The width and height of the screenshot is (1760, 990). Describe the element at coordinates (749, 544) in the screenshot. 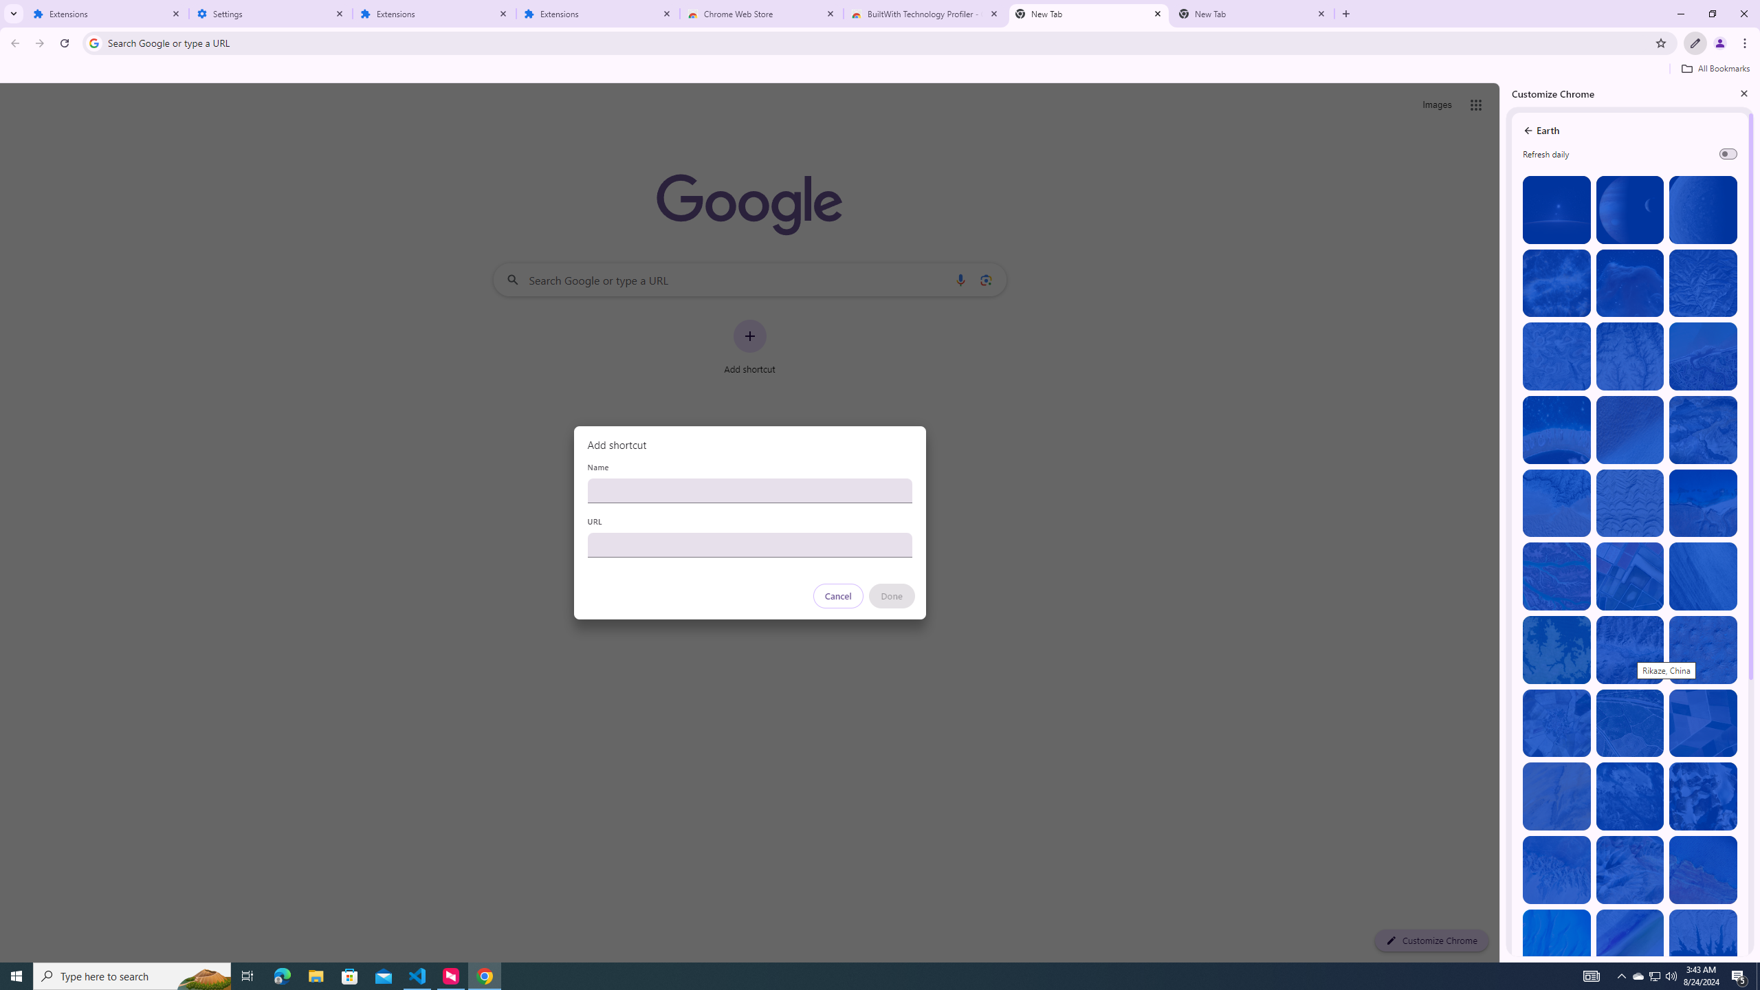

I see `URL` at that location.